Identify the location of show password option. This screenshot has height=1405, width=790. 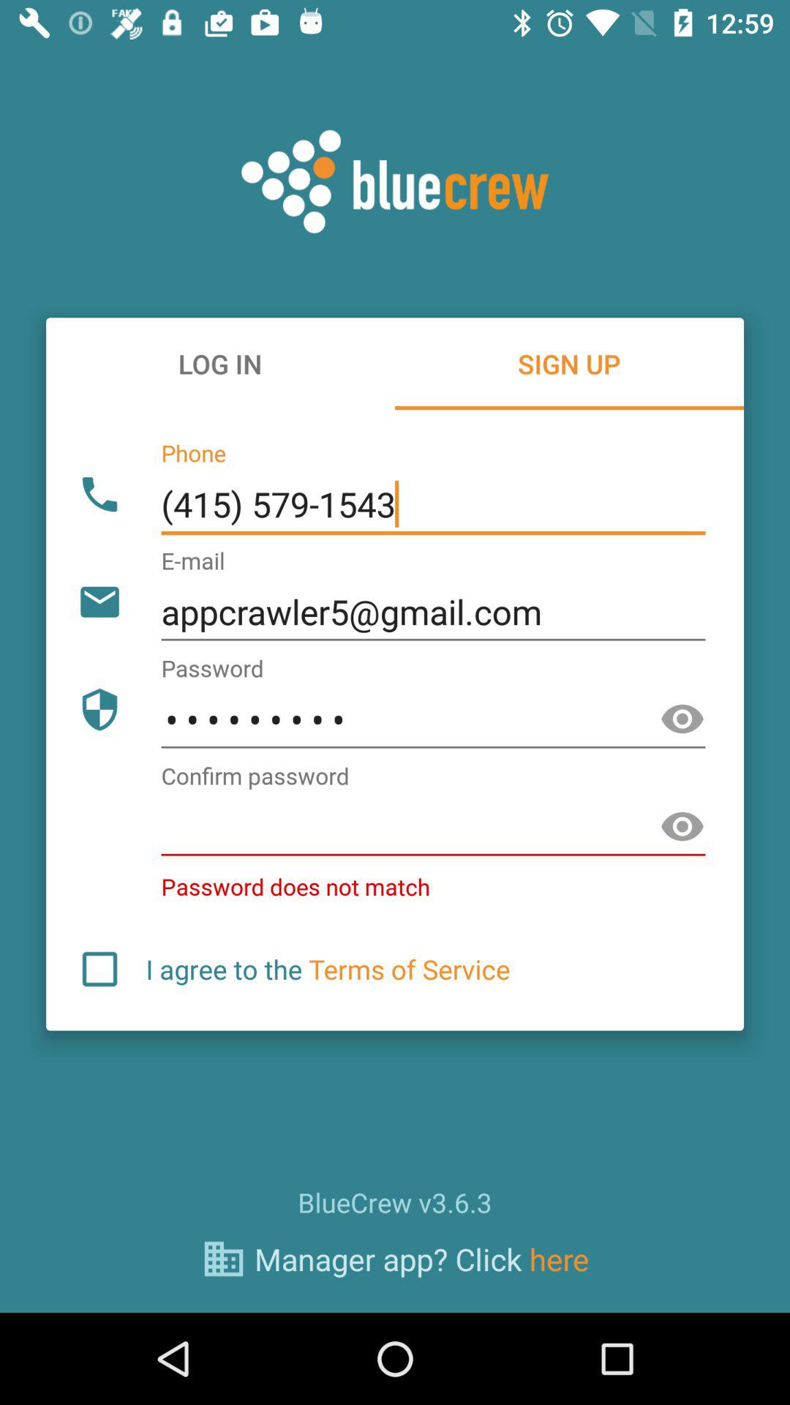
(682, 827).